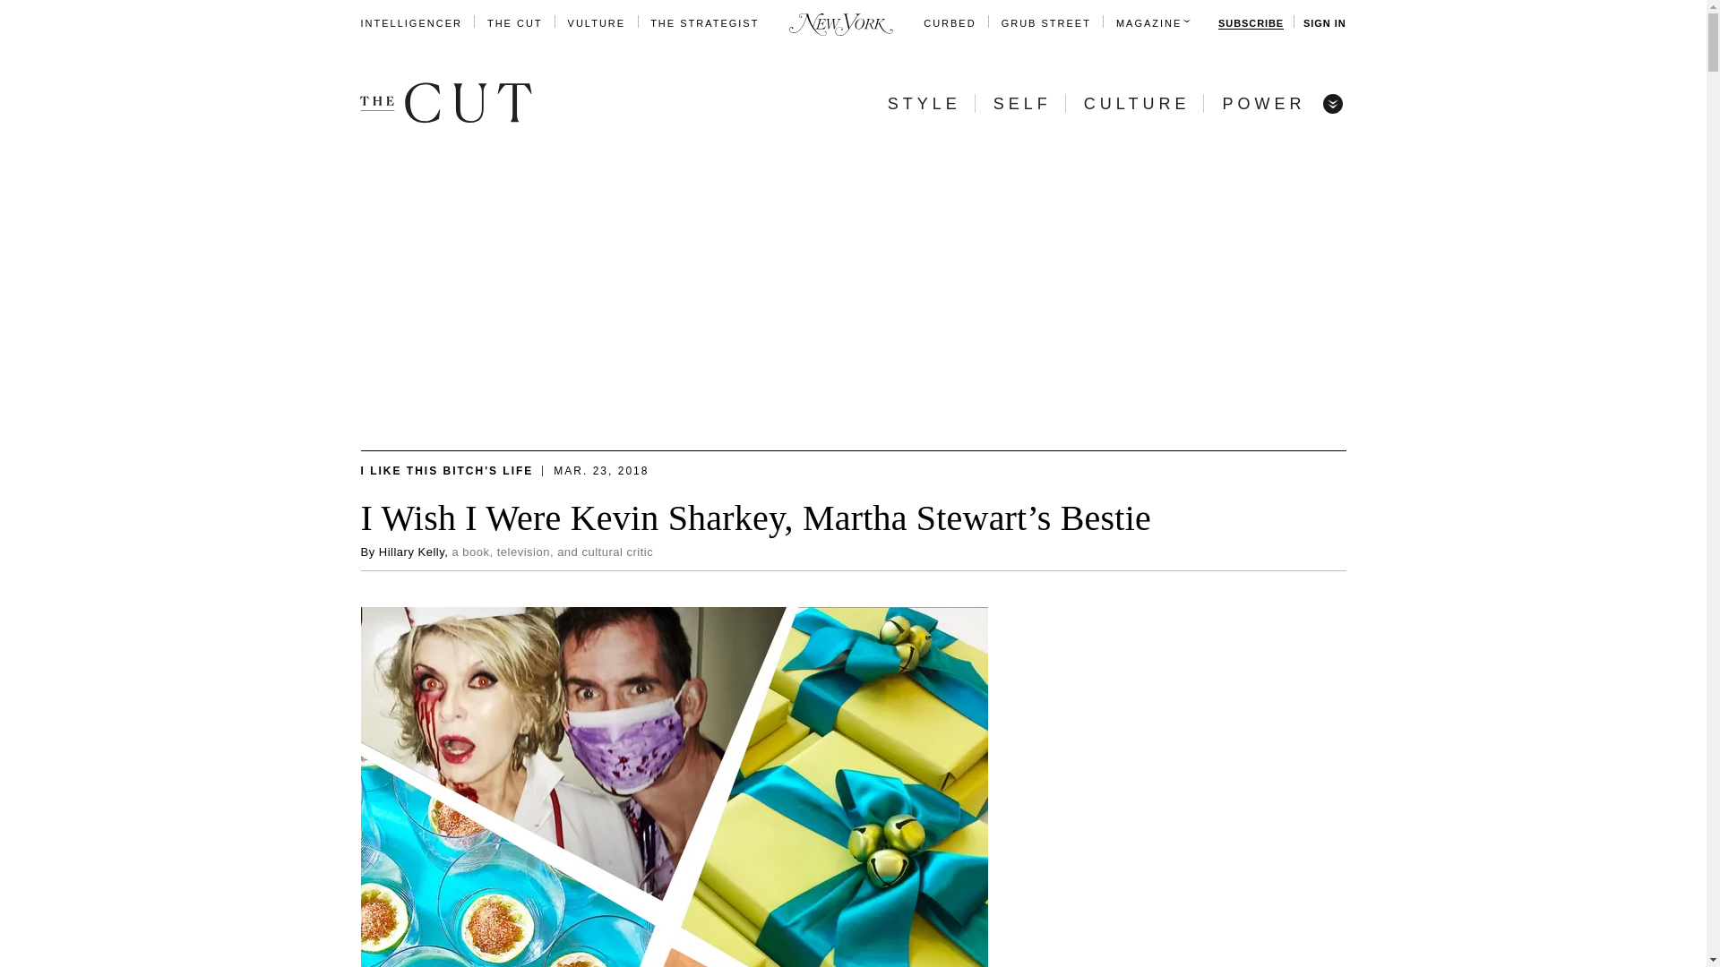 Image resolution: width=1720 pixels, height=967 pixels. What do you see at coordinates (1136, 104) in the screenshot?
I see `CULTURE` at bounding box center [1136, 104].